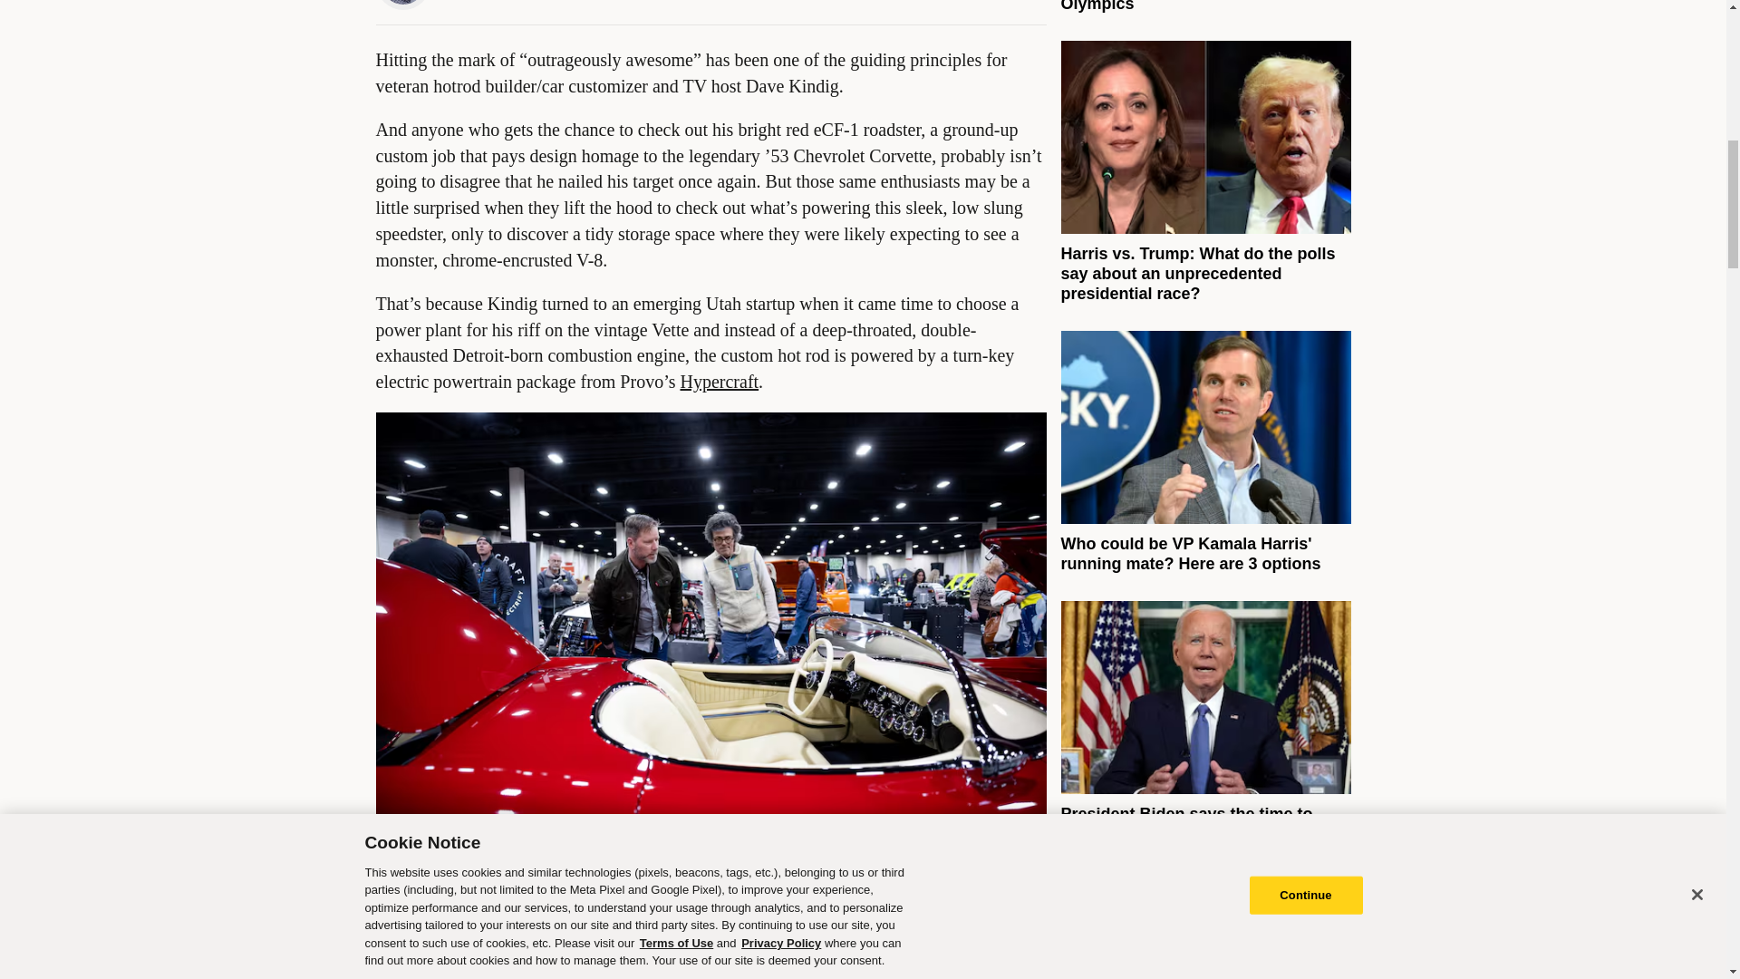 Image resolution: width=1740 pixels, height=979 pixels. What do you see at coordinates (477, 916) in the screenshot?
I see `PURCHASE IMAGE` at bounding box center [477, 916].